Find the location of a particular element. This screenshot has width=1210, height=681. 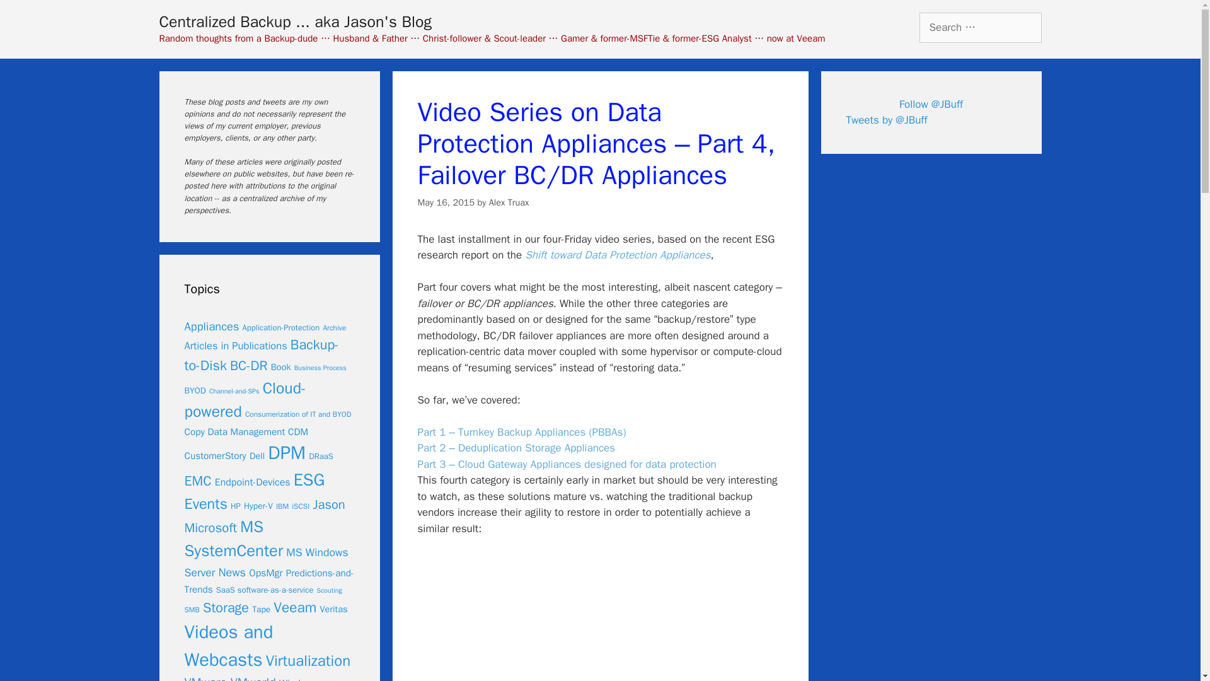

Book is located at coordinates (281, 367).